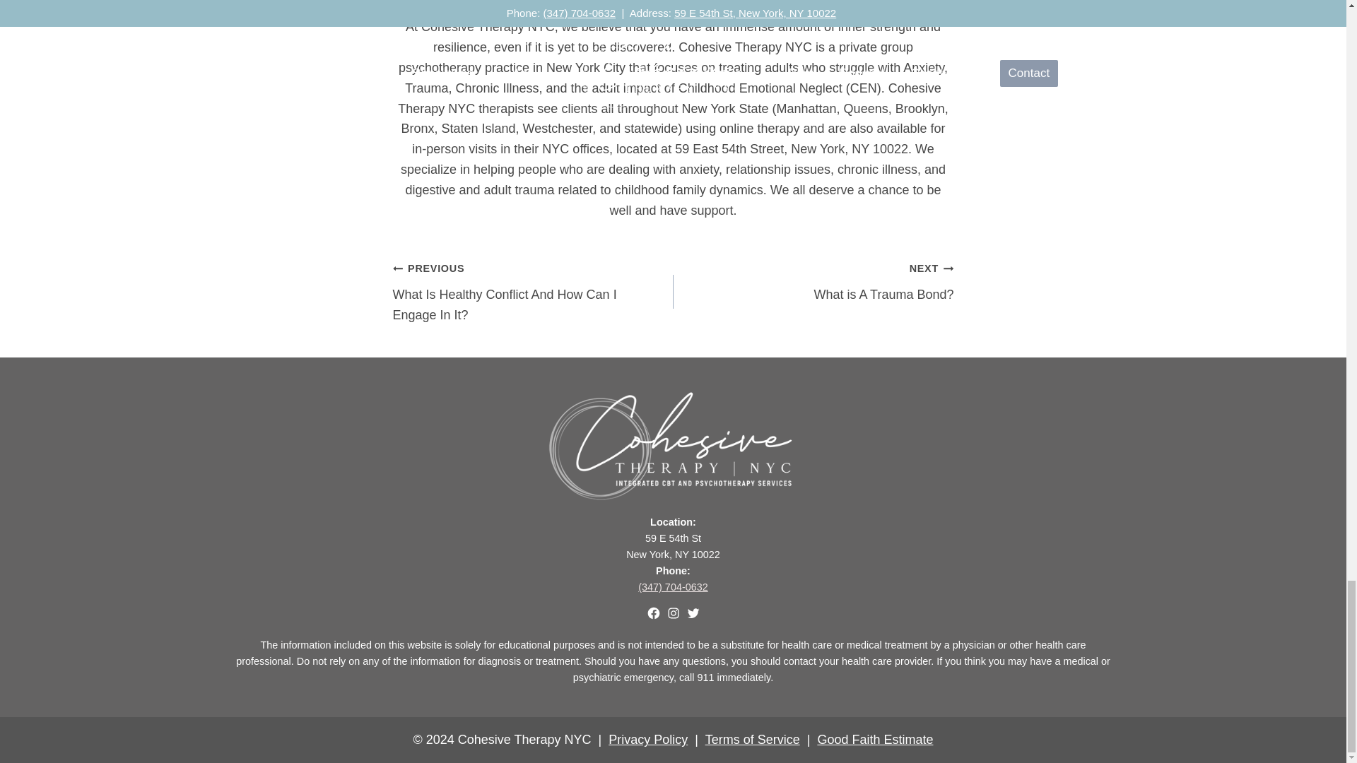 The image size is (1357, 763). Describe the element at coordinates (652, 613) in the screenshot. I see `facebook link` at that location.